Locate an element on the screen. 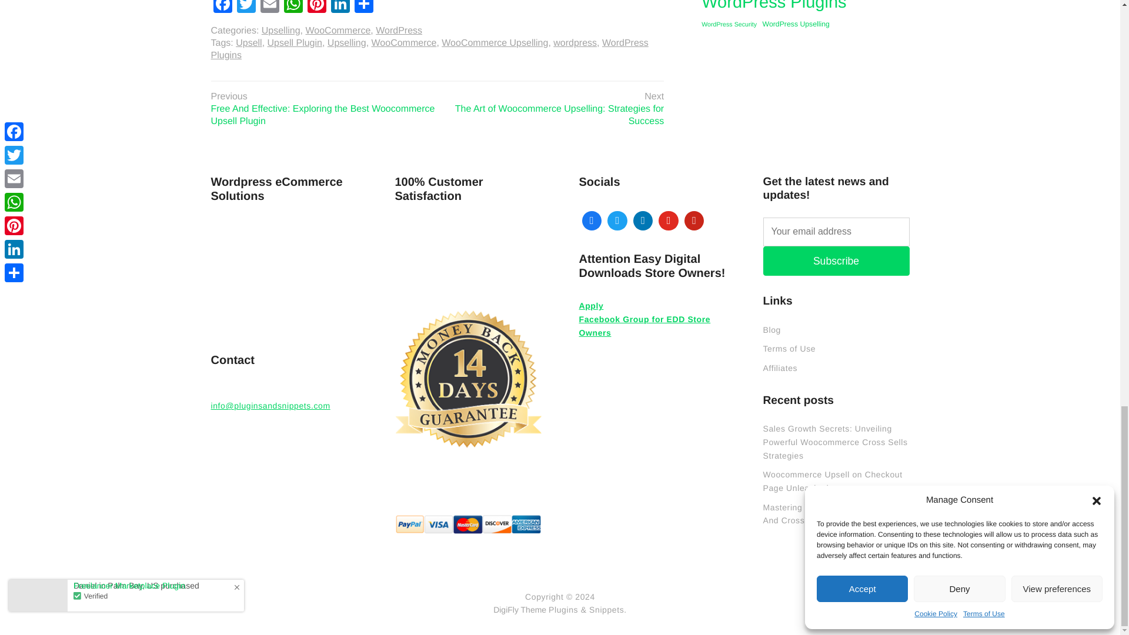  Twitter is located at coordinates (617, 221).